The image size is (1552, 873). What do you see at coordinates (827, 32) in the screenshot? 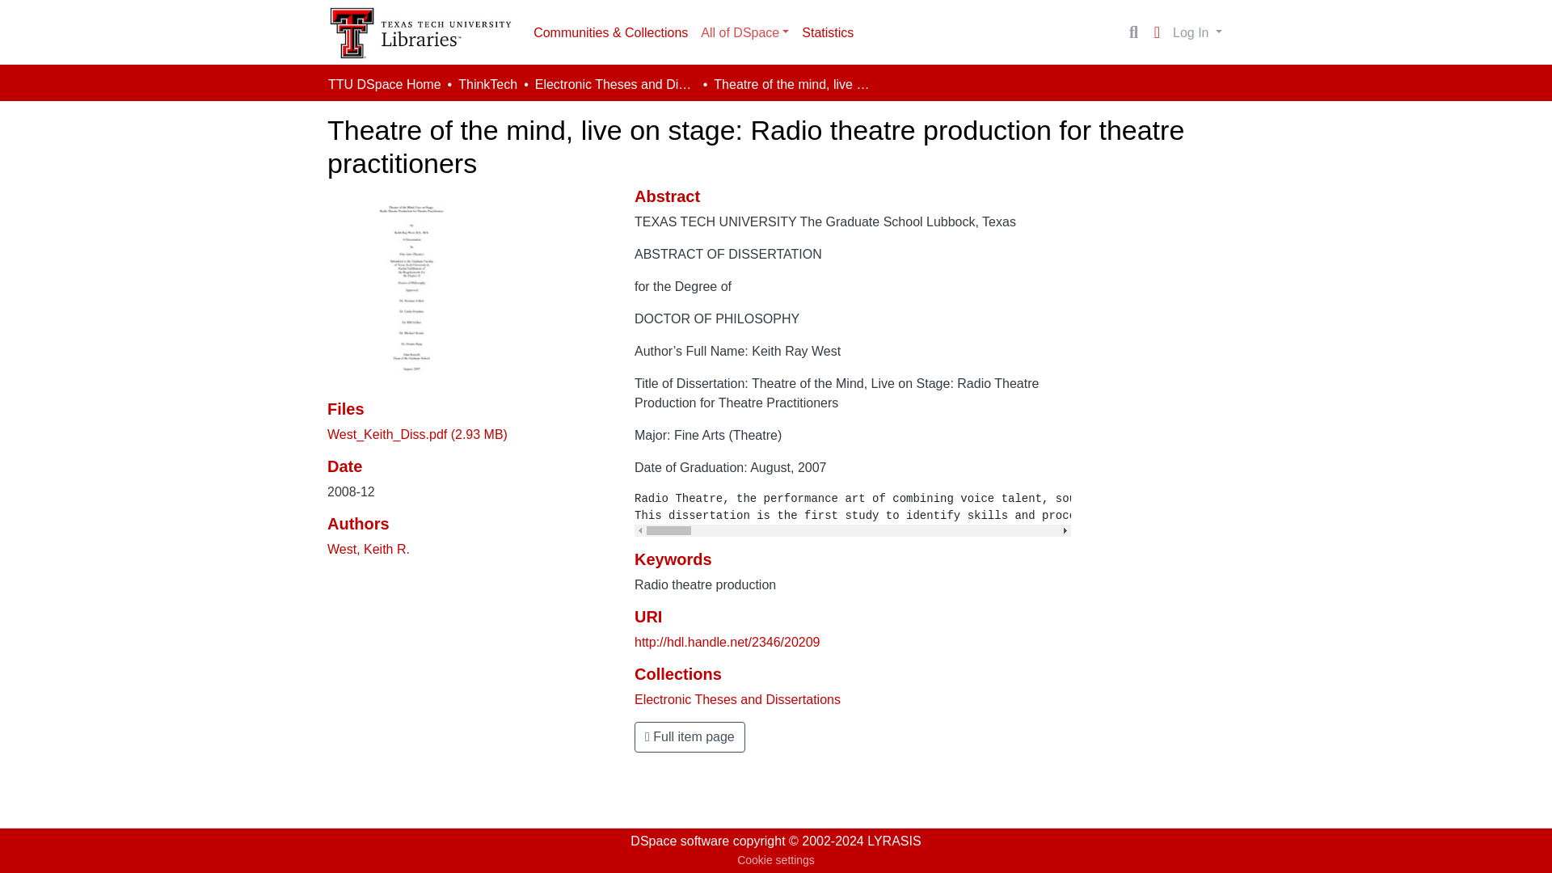
I see `Statistics` at bounding box center [827, 32].